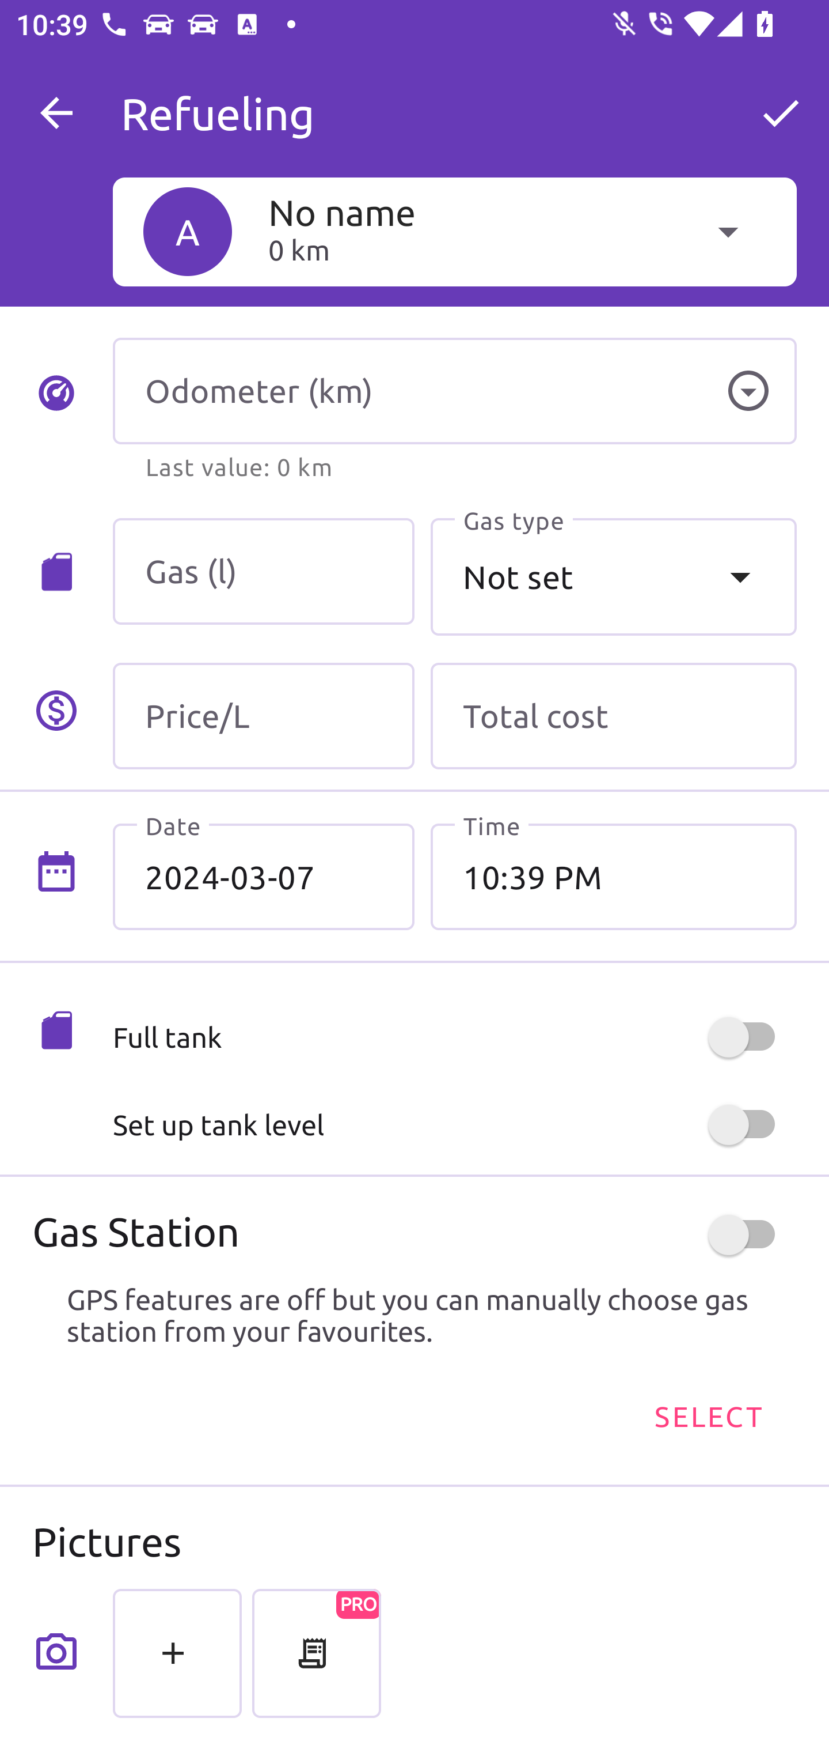 This screenshot has height=1752, width=829. What do you see at coordinates (454, 1037) in the screenshot?
I see `Full tank` at bounding box center [454, 1037].